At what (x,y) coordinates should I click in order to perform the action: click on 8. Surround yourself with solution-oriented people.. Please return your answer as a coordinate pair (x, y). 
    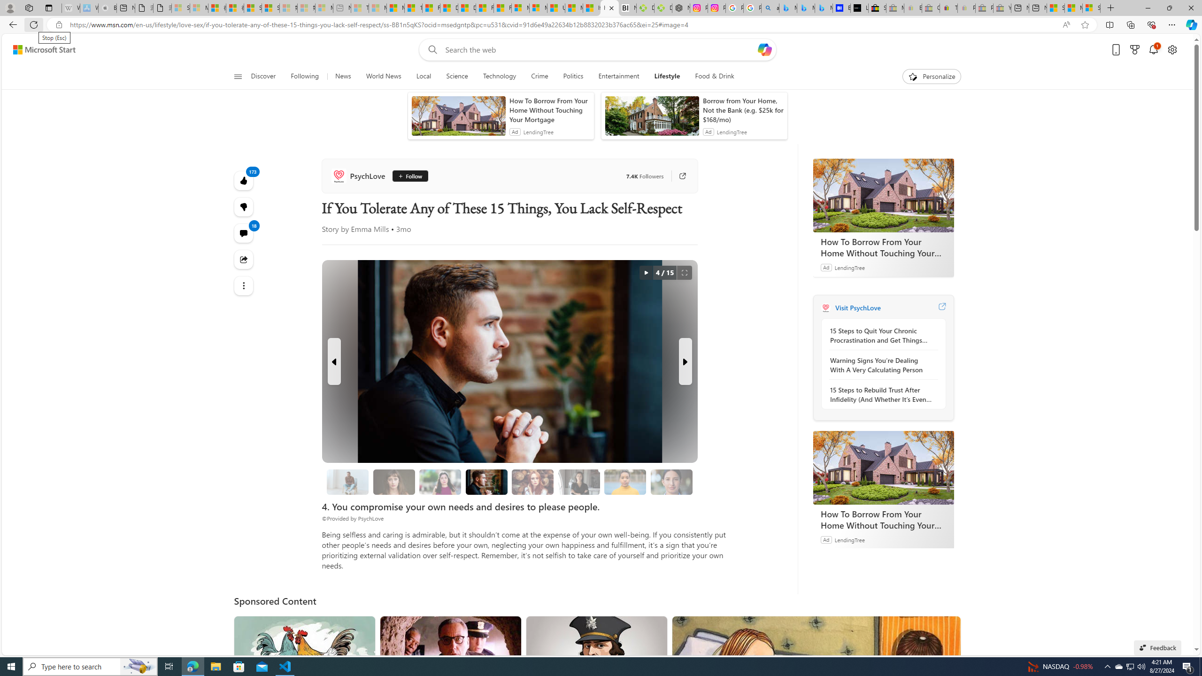
    Looking at the image, I should click on (578, 482).